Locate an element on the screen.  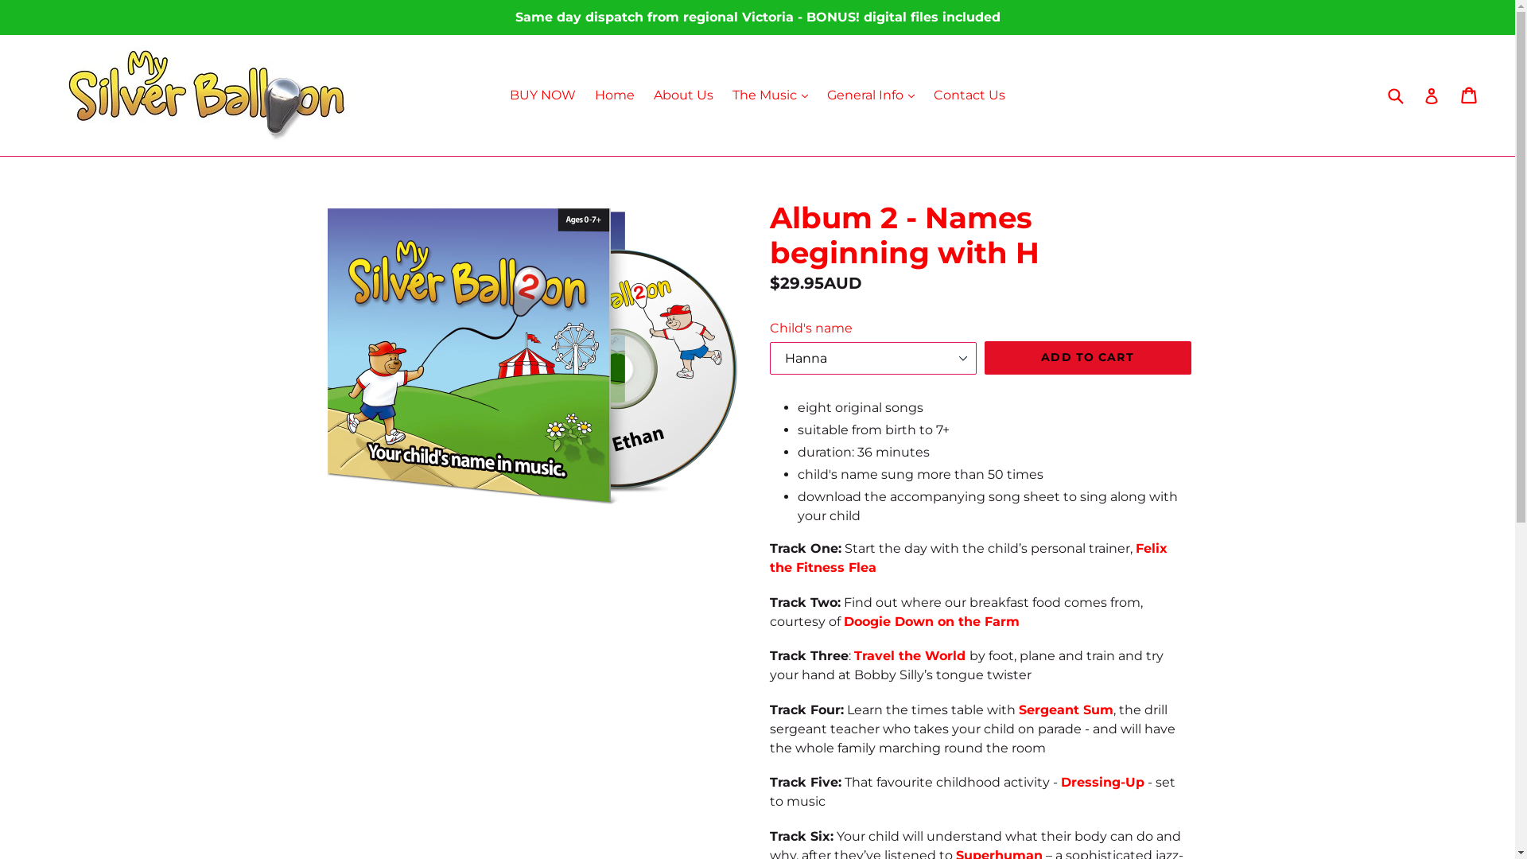
BUY NOW is located at coordinates (542, 95).